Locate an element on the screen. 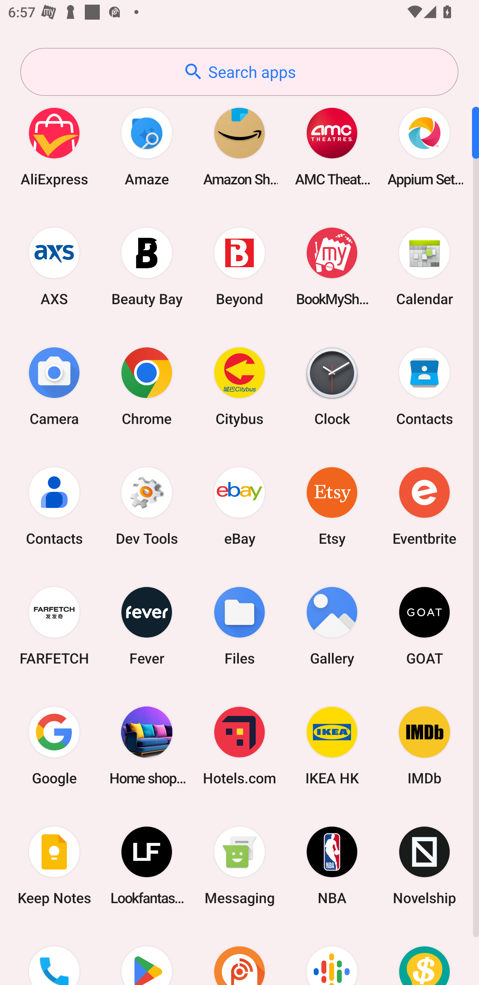  AliExpress is located at coordinates (54, 146).